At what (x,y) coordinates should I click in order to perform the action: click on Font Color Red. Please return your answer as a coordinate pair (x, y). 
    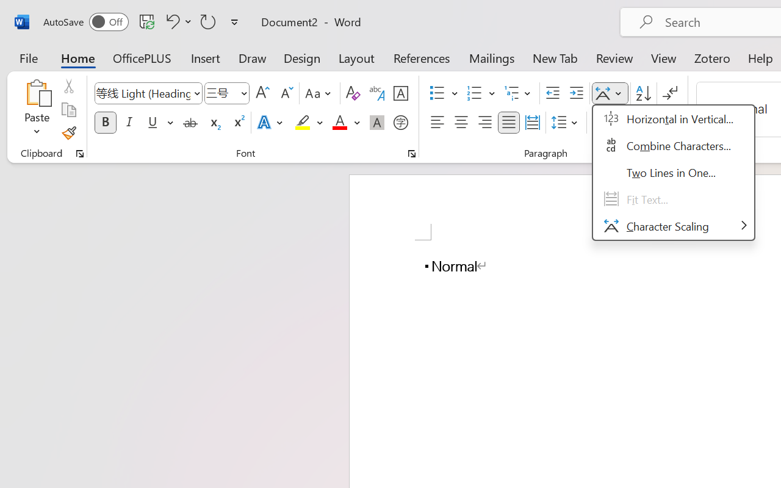
    Looking at the image, I should click on (339, 123).